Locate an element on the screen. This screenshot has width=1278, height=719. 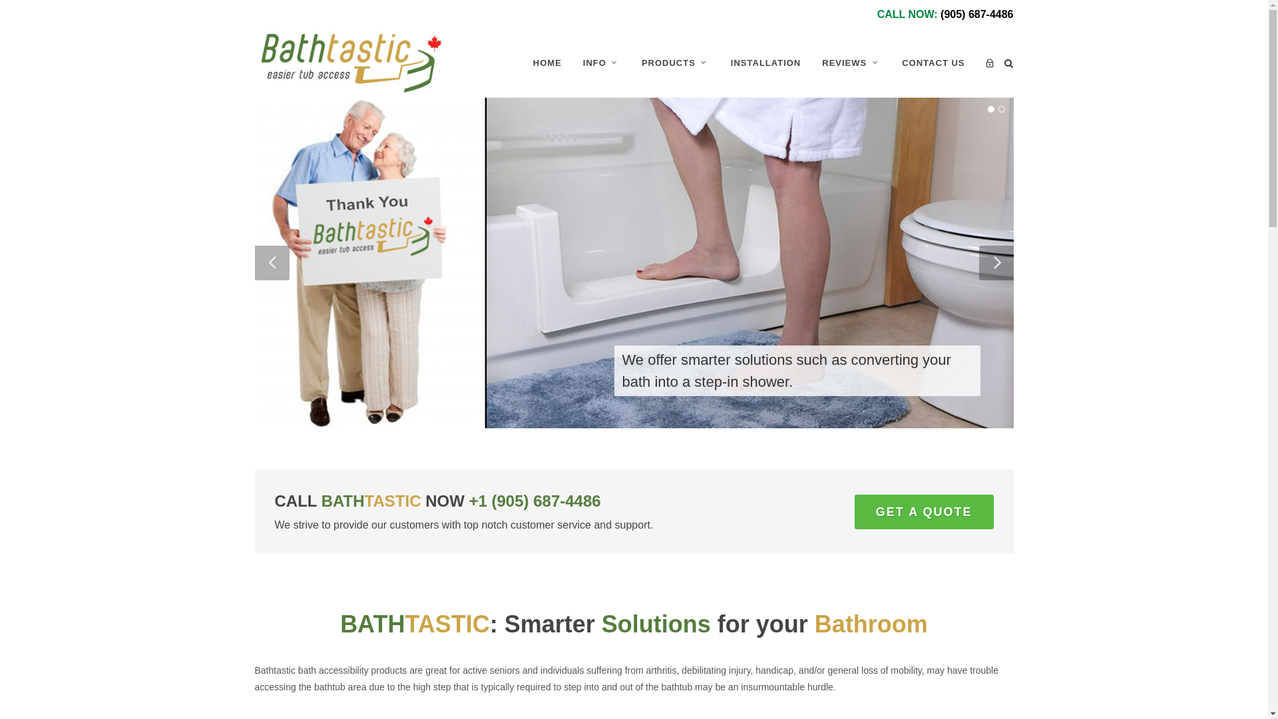
HOME is located at coordinates (547, 63).